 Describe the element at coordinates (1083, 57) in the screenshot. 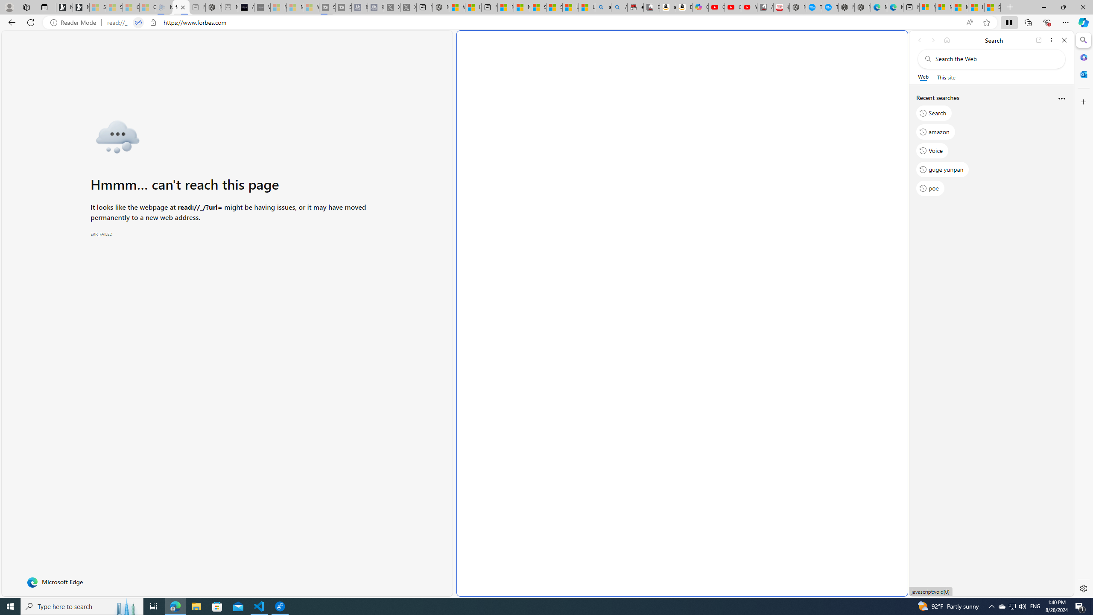

I see `Microsoft 365` at that location.